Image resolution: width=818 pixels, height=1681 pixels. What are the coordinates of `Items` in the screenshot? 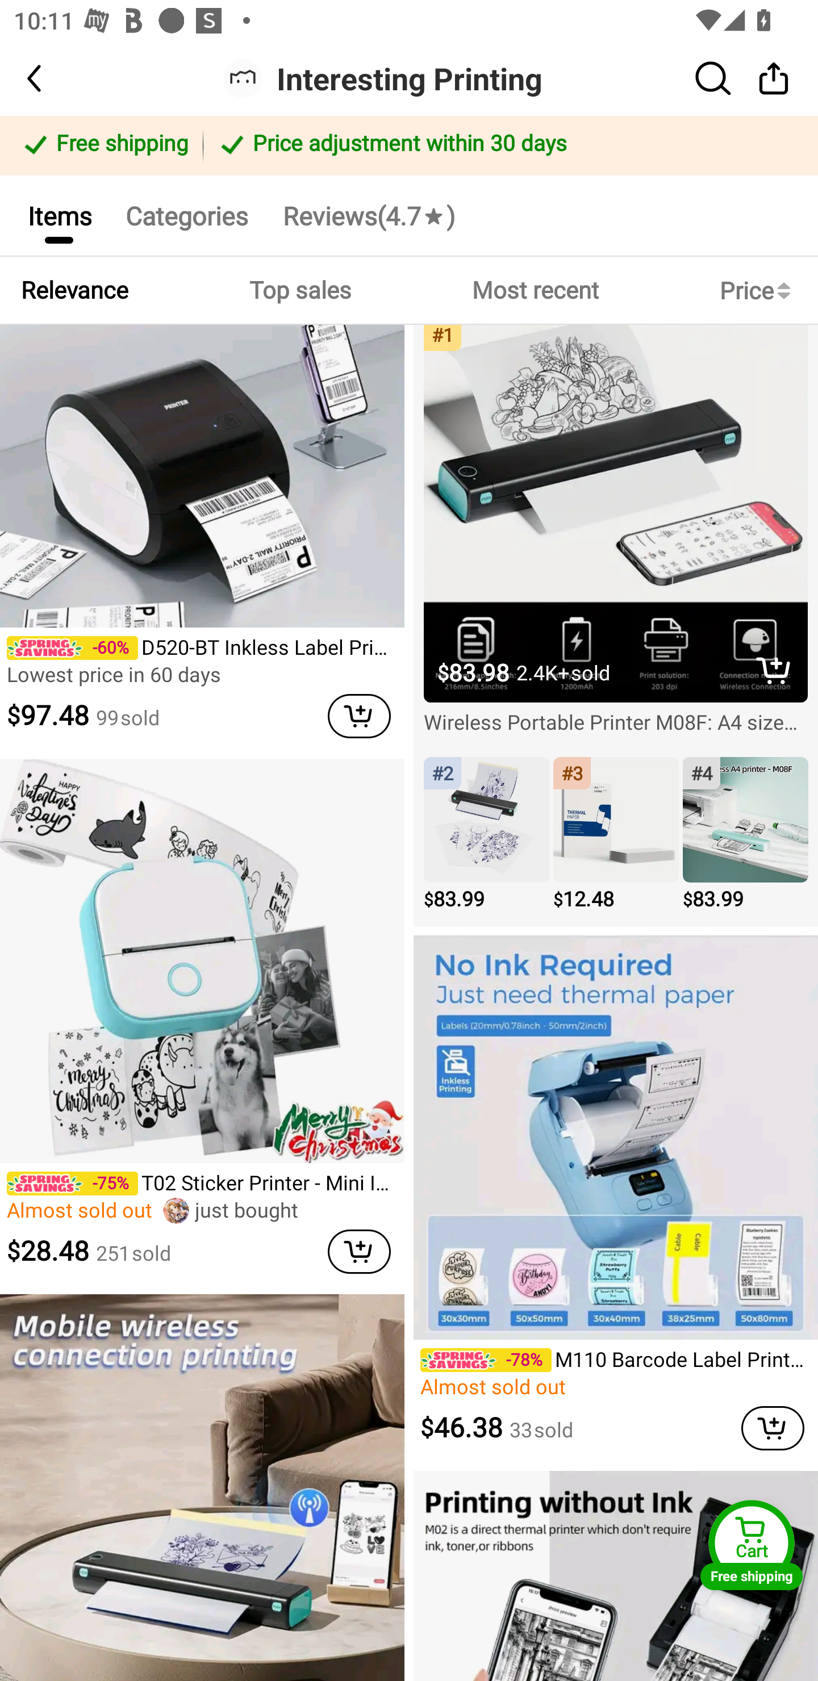 It's located at (59, 215).